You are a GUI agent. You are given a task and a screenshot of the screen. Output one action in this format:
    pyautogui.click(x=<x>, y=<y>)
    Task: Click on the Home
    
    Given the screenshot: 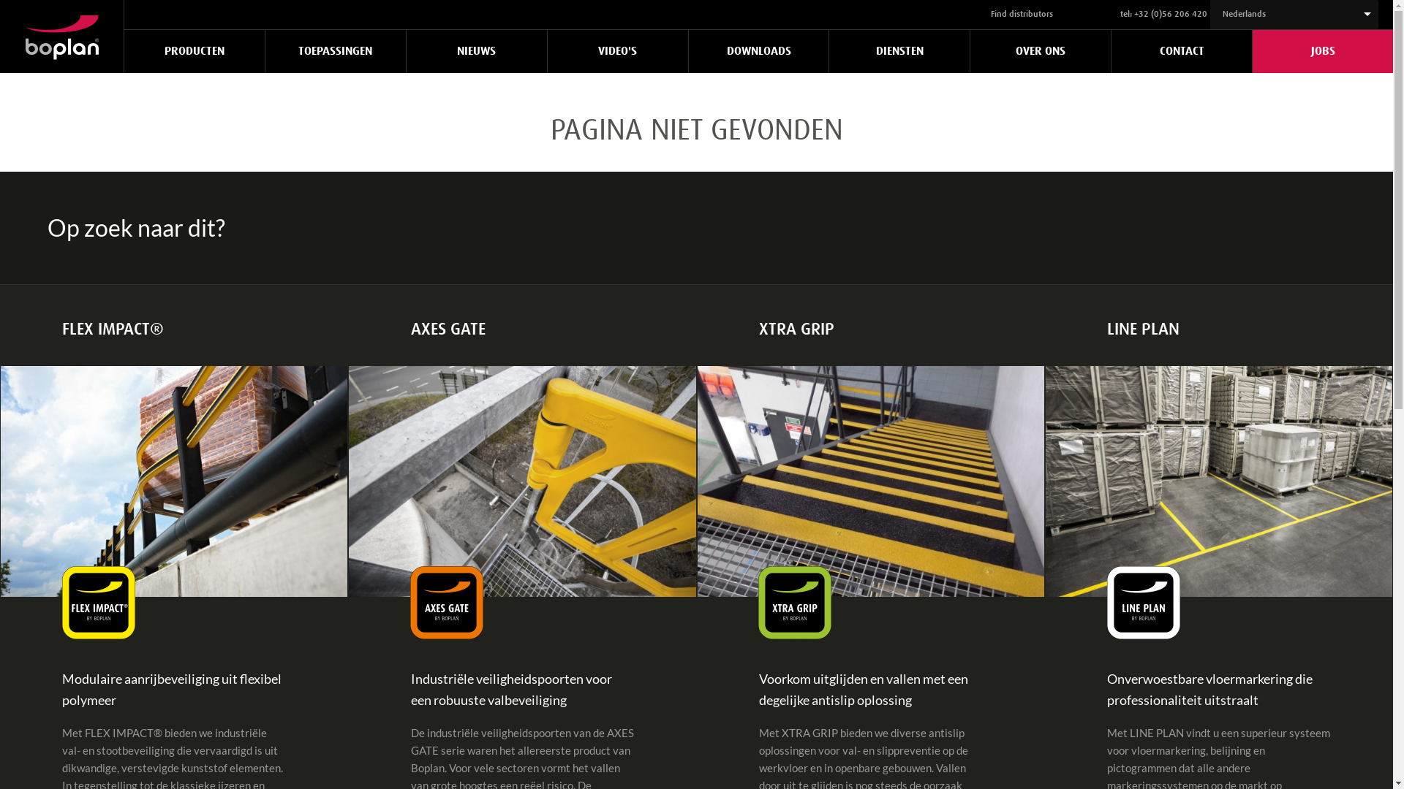 What is the action you would take?
    pyautogui.click(x=61, y=44)
    